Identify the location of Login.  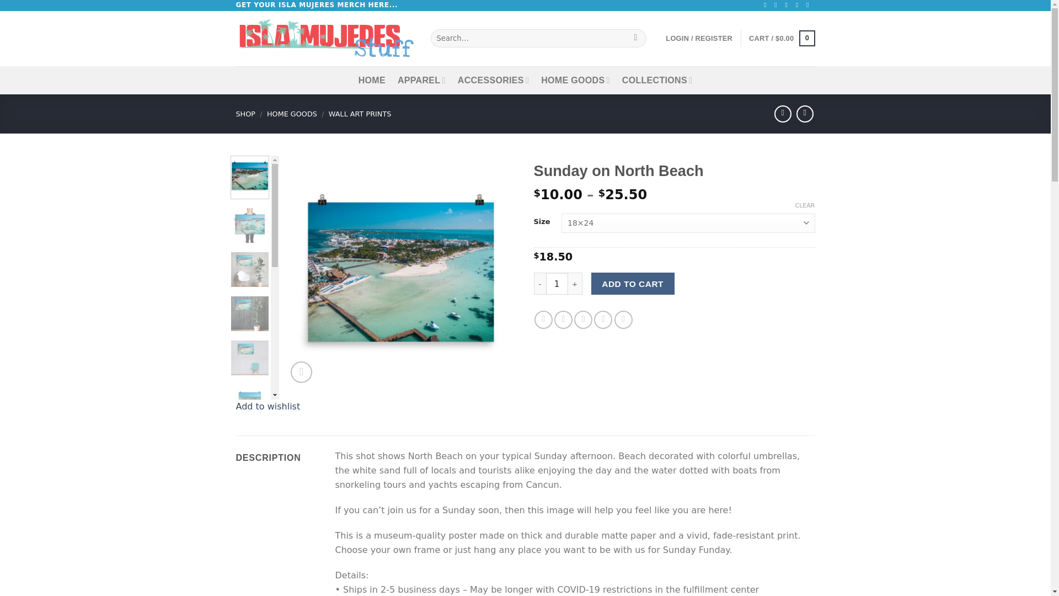
(699, 38).